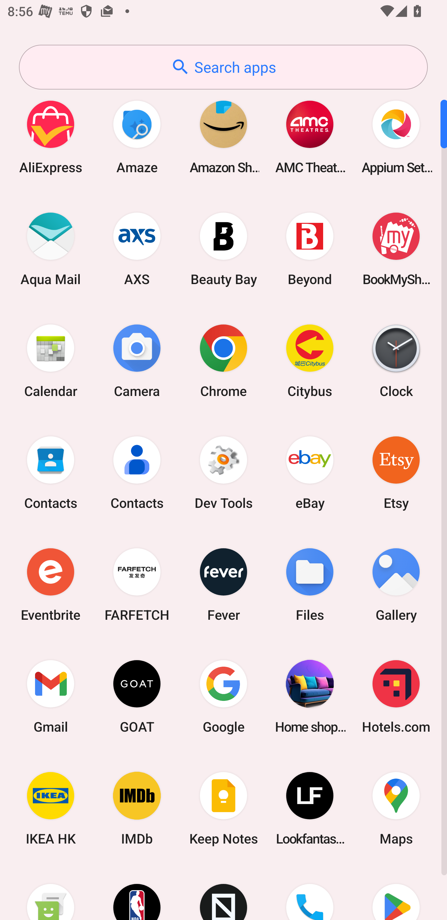 Image resolution: width=447 pixels, height=920 pixels. What do you see at coordinates (51, 249) in the screenshot?
I see `Aqua Mail` at bounding box center [51, 249].